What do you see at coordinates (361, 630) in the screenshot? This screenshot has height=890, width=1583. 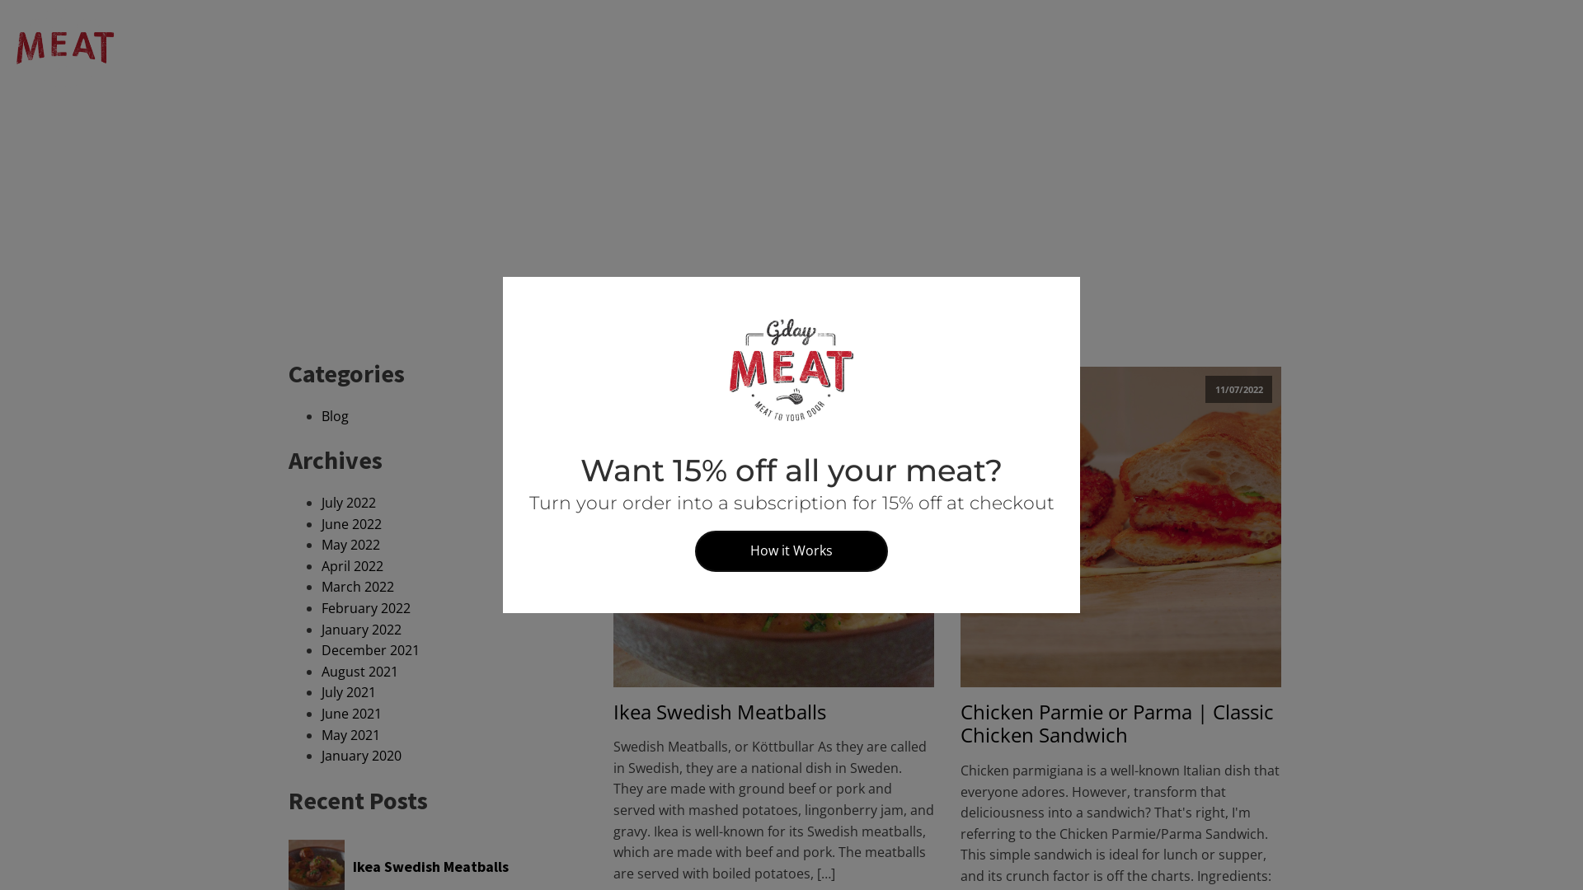 I see `January 2022` at bounding box center [361, 630].